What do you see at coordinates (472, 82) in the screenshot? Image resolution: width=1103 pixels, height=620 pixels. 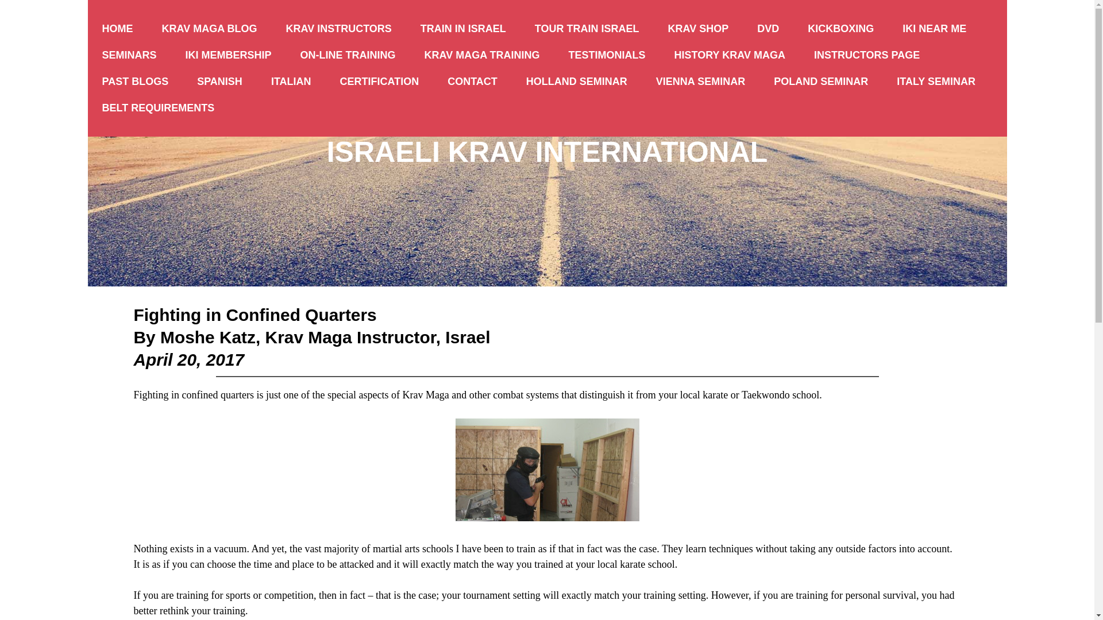 I see `CONTACT` at bounding box center [472, 82].